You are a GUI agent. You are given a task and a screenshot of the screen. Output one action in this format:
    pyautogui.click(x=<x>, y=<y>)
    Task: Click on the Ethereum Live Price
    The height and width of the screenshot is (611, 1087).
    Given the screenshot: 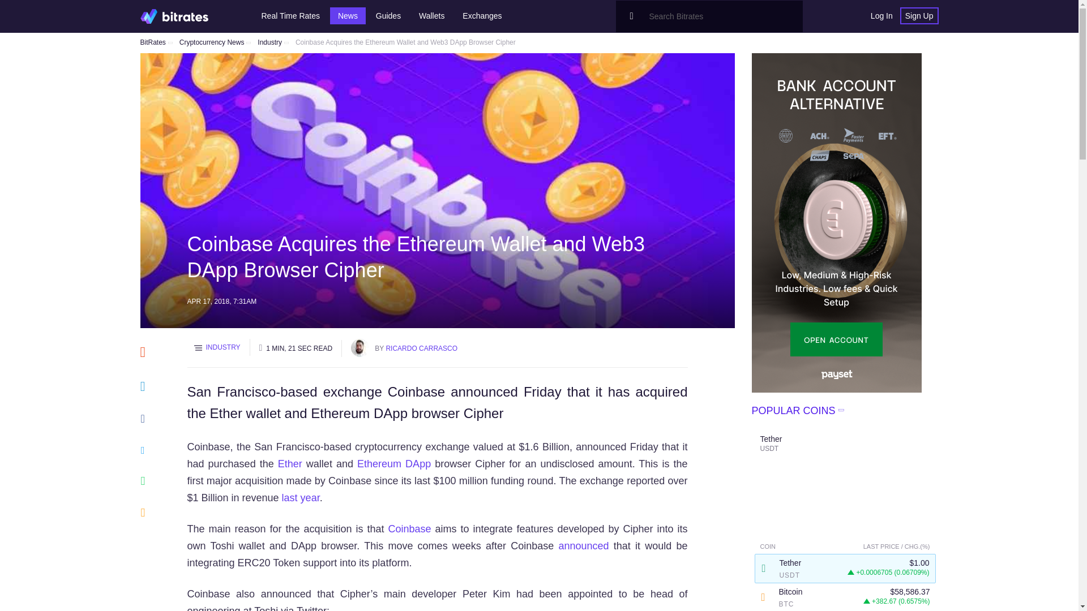 What is the action you would take?
    pyautogui.click(x=290, y=464)
    